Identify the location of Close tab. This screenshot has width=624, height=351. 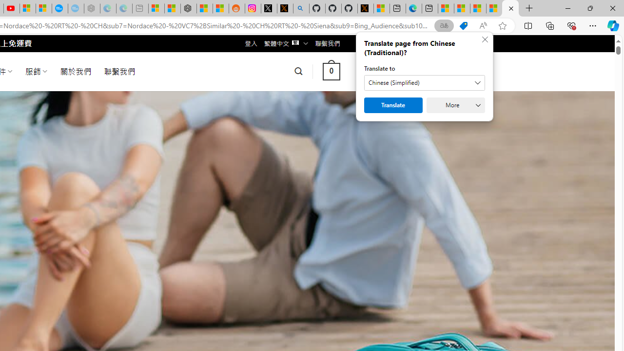
(511, 8).